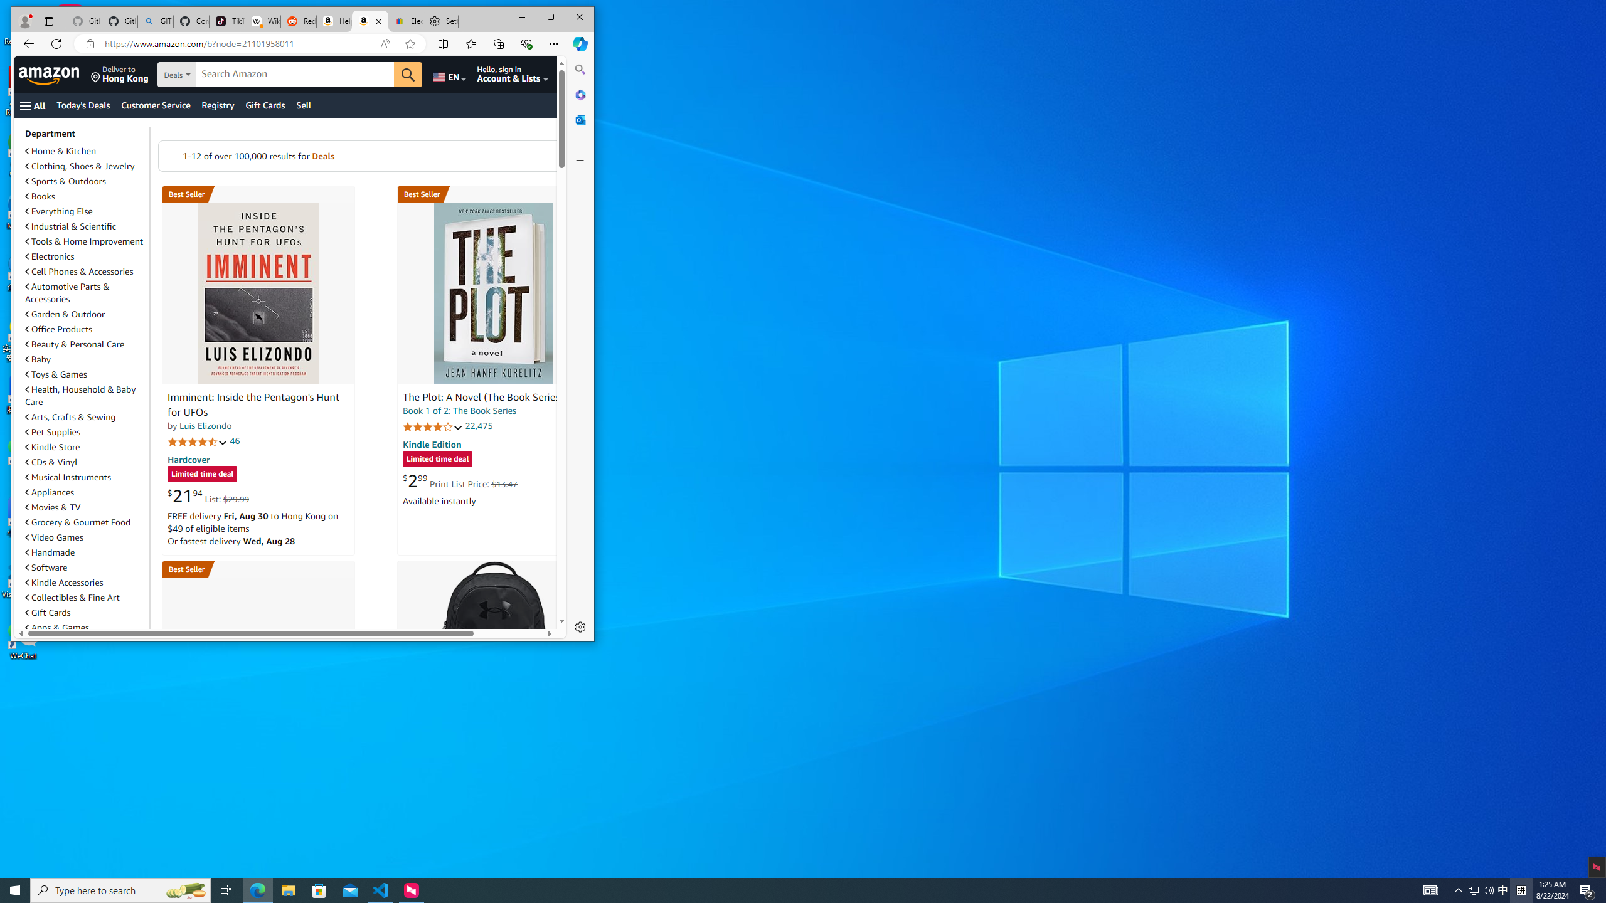 Image resolution: width=1606 pixels, height=903 pixels. Describe the element at coordinates (65, 73) in the screenshot. I see `Skip to main content` at that location.